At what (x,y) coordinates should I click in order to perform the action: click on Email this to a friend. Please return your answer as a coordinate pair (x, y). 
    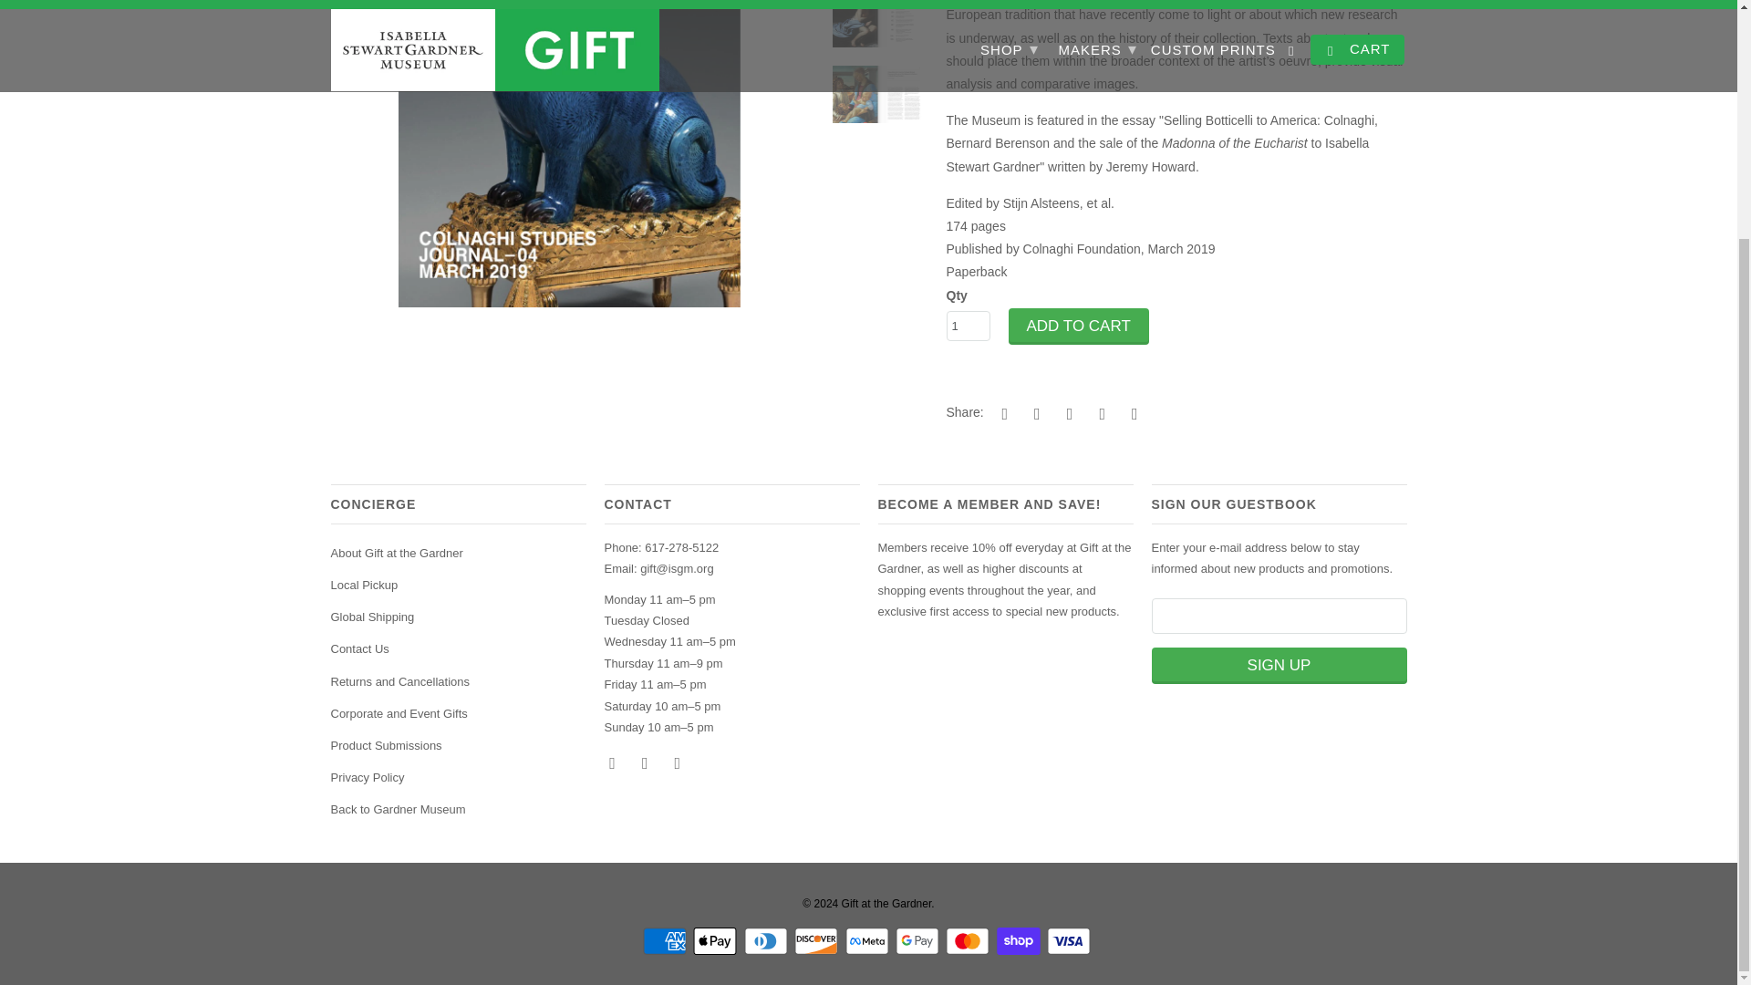
    Looking at the image, I should click on (1131, 412).